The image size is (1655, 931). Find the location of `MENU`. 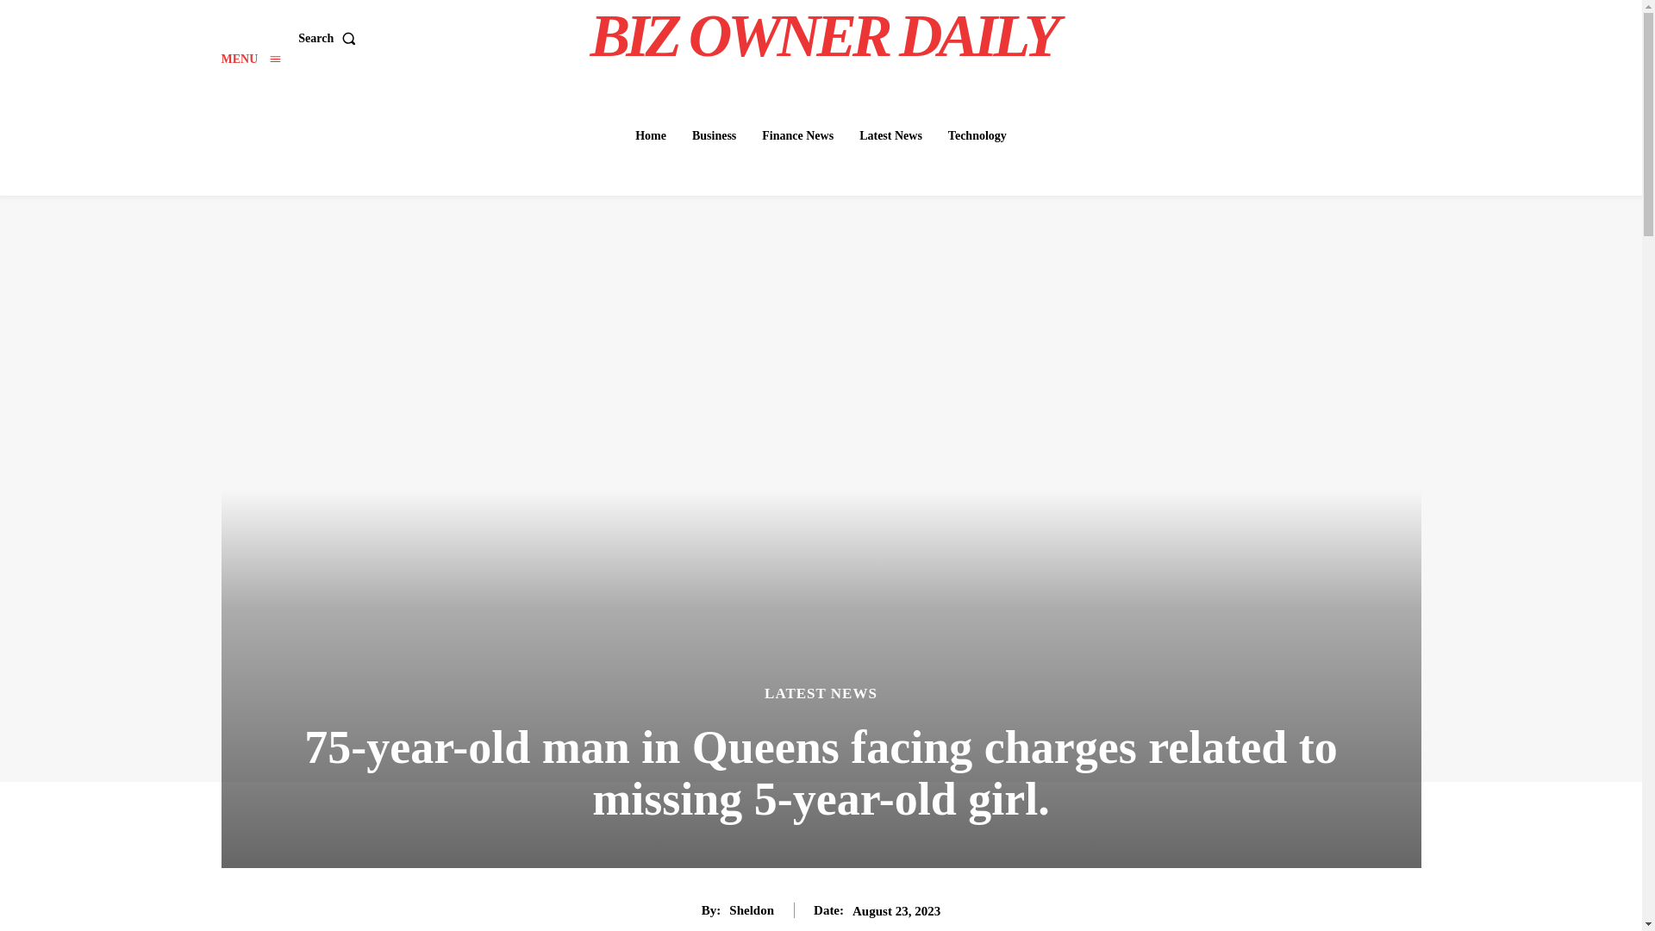

MENU is located at coordinates (250, 59).